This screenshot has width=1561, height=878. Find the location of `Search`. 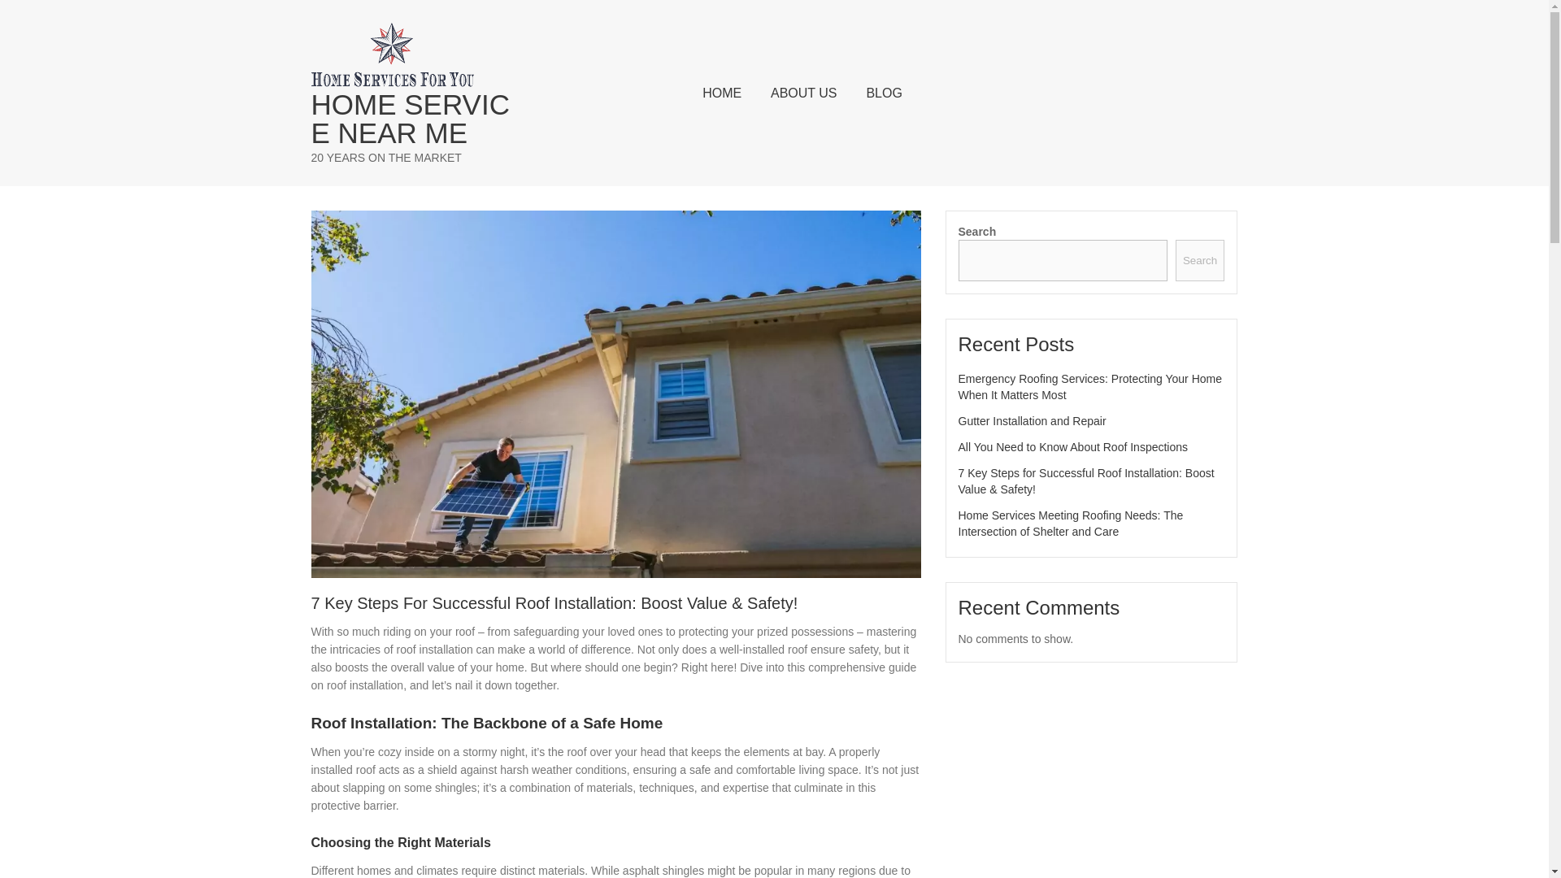

Search is located at coordinates (1200, 260).